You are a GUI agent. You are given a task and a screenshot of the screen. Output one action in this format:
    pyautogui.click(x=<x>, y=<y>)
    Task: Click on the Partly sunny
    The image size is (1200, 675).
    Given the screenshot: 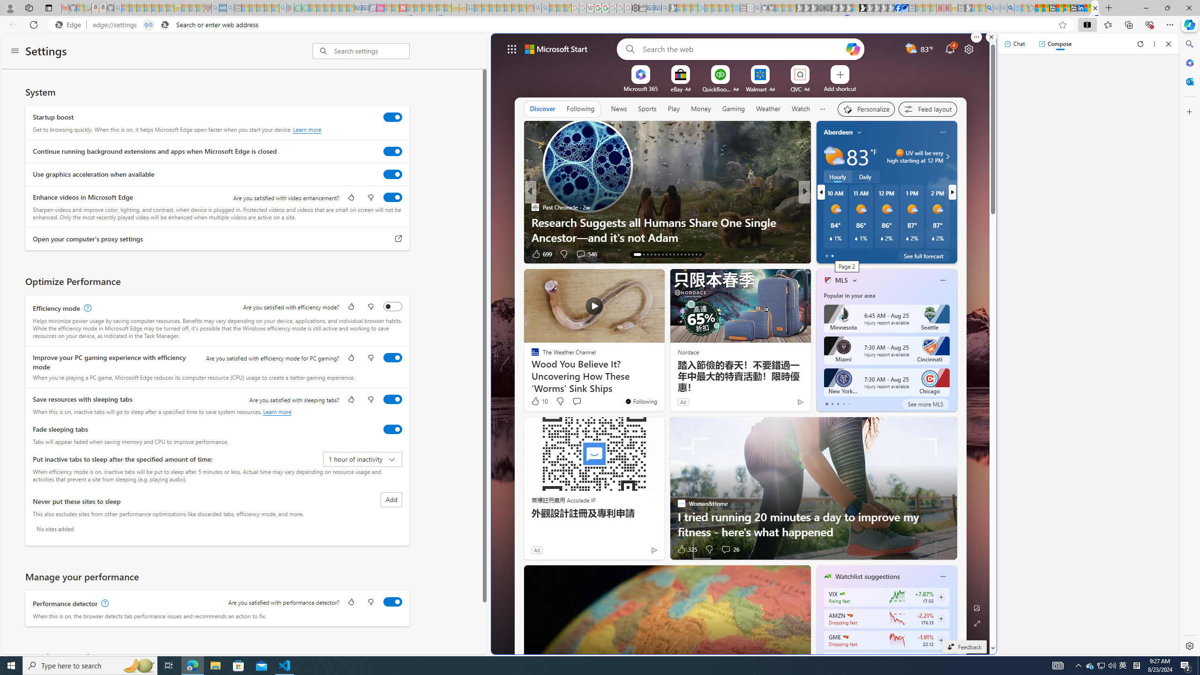 What is the action you would take?
    pyautogui.click(x=834, y=157)
    